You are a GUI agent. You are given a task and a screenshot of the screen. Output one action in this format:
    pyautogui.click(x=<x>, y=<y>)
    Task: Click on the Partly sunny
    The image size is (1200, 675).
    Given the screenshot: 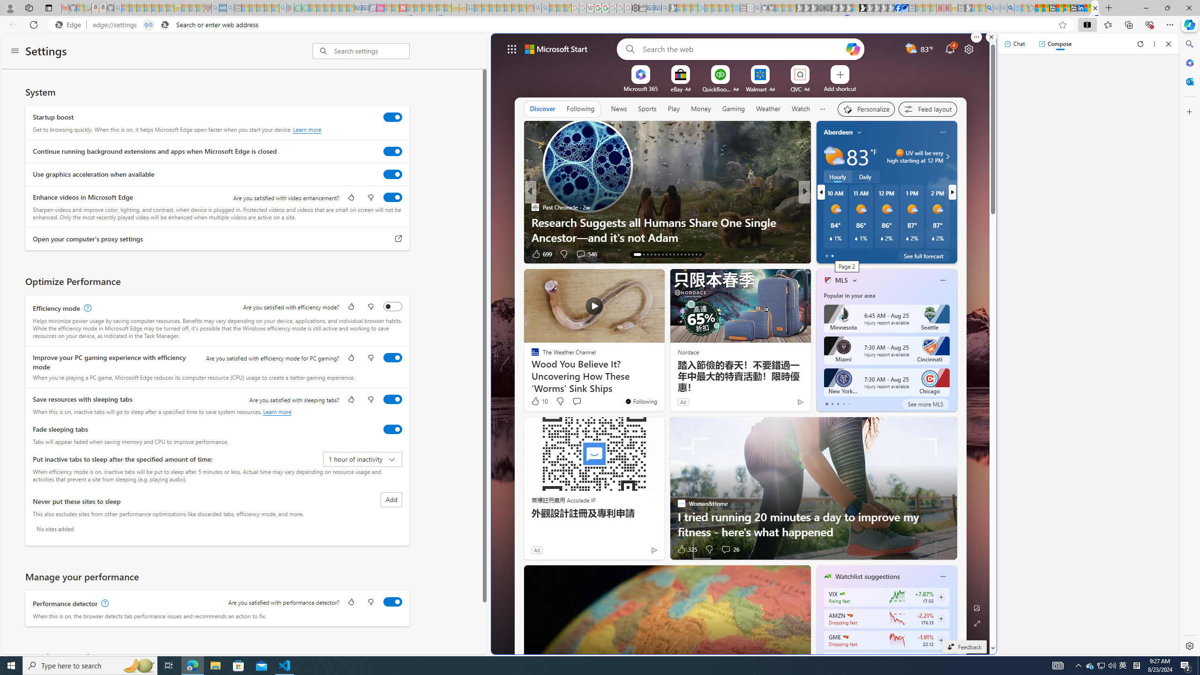 What is the action you would take?
    pyautogui.click(x=834, y=157)
    